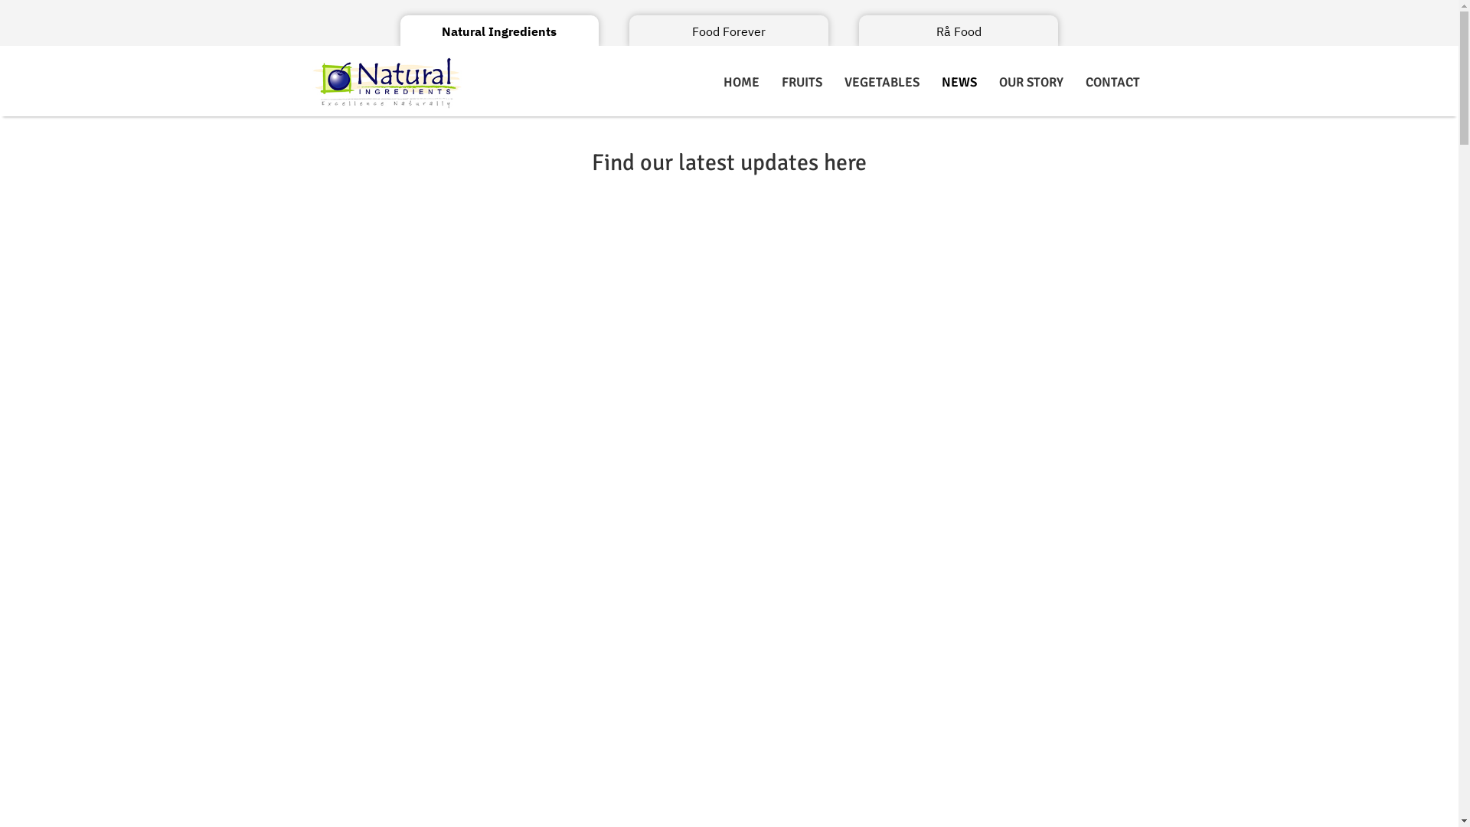  What do you see at coordinates (1031, 83) in the screenshot?
I see `OUR STORY` at bounding box center [1031, 83].